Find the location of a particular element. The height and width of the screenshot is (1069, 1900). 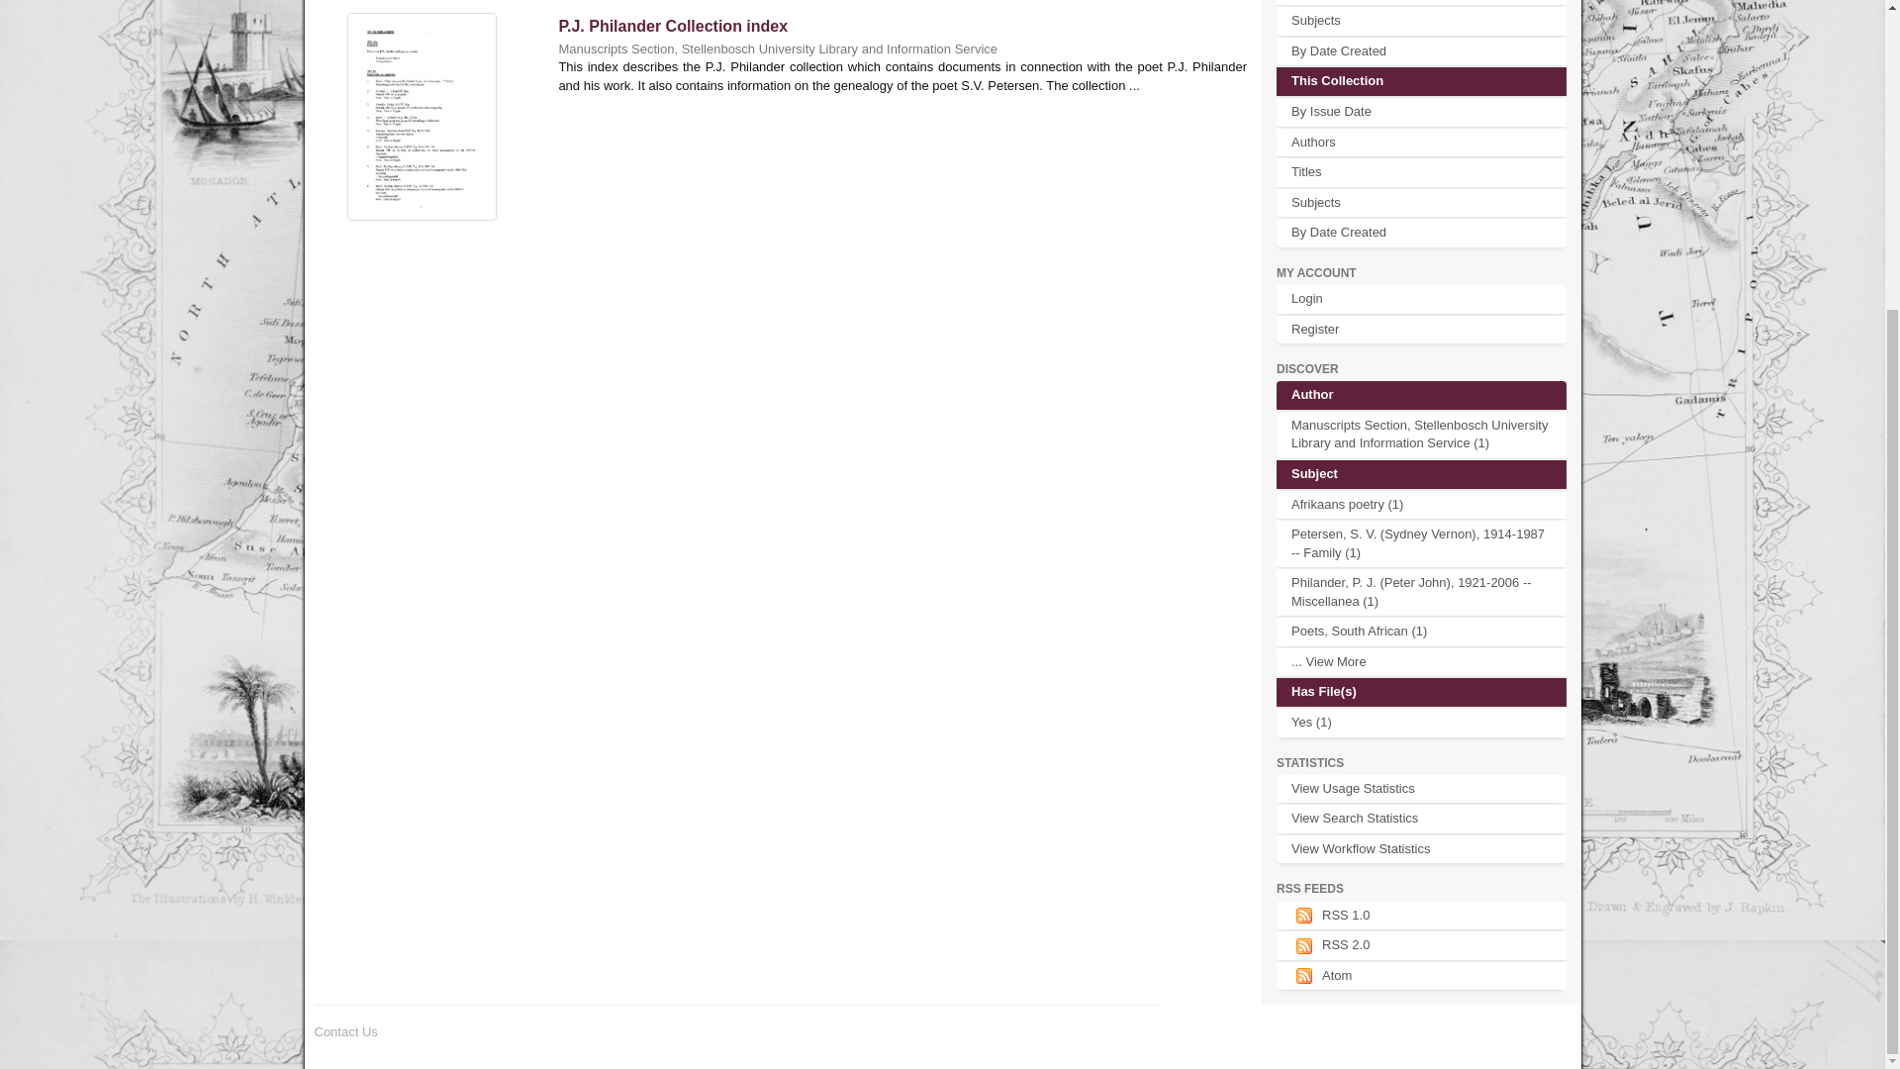

Subjects is located at coordinates (1421, 20).